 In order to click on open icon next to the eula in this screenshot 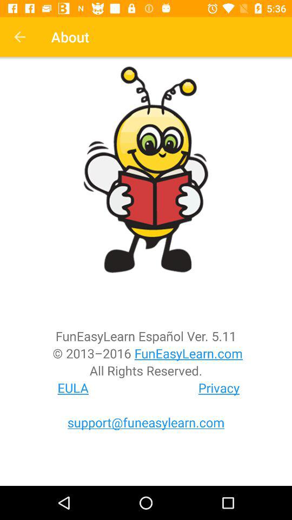, I will do `click(219, 388)`.